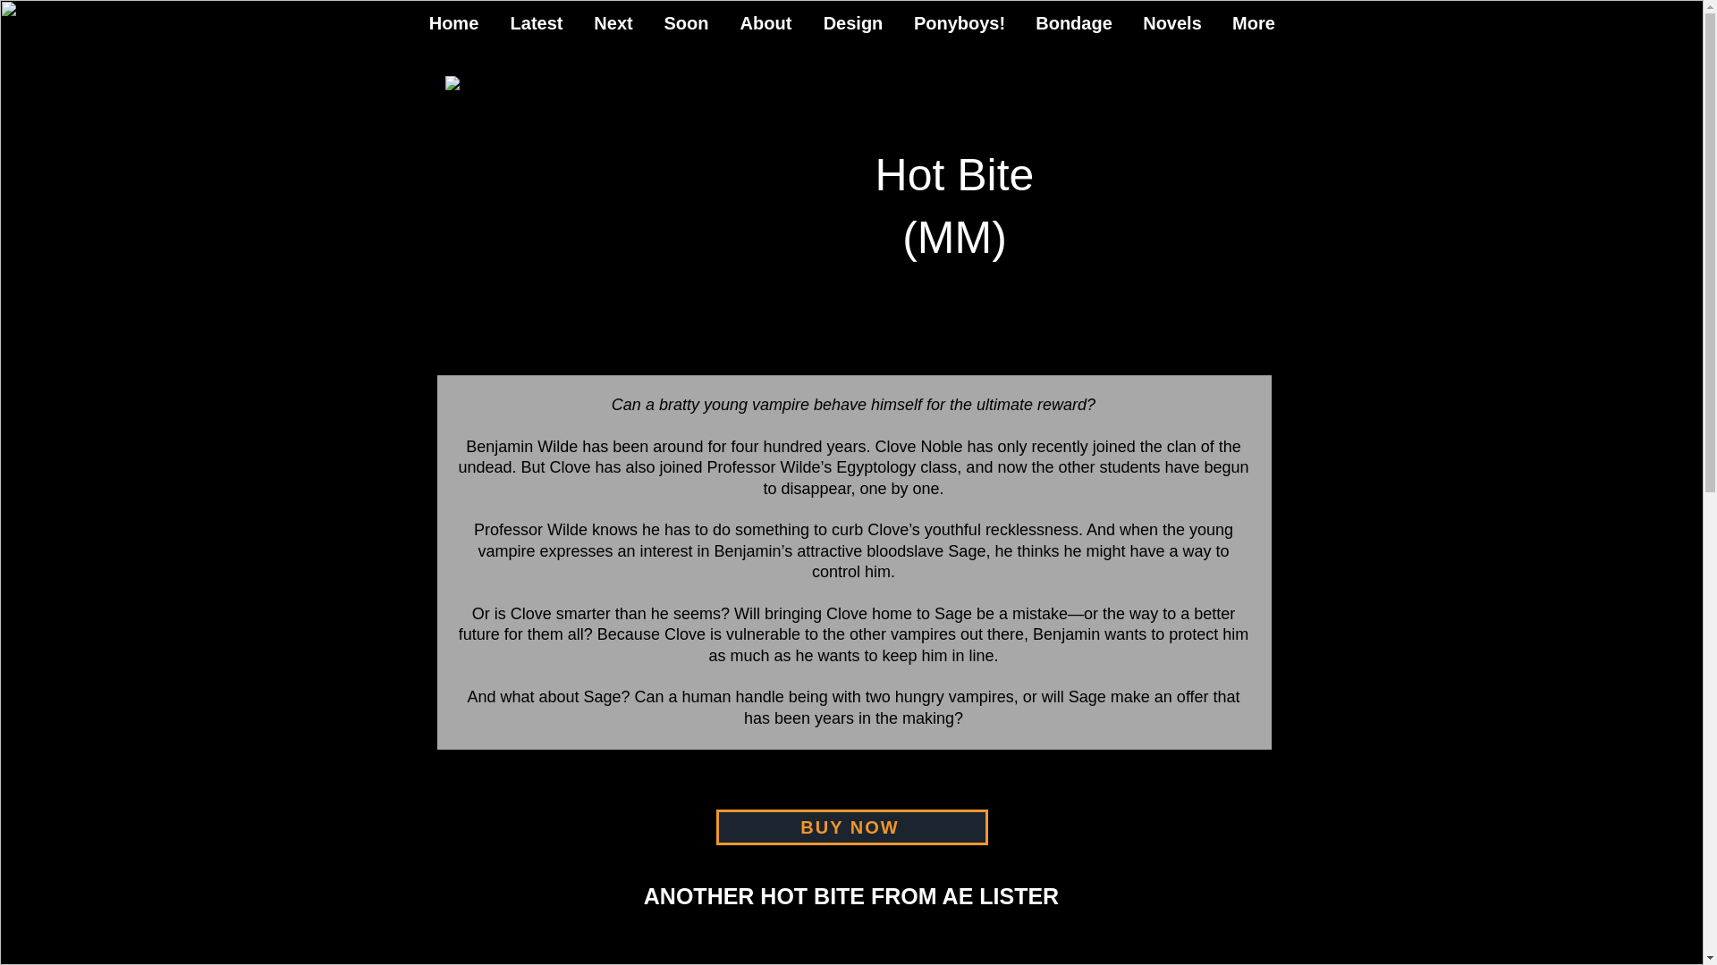 The height and width of the screenshot is (965, 1717). What do you see at coordinates (765, 23) in the screenshot?
I see `About` at bounding box center [765, 23].